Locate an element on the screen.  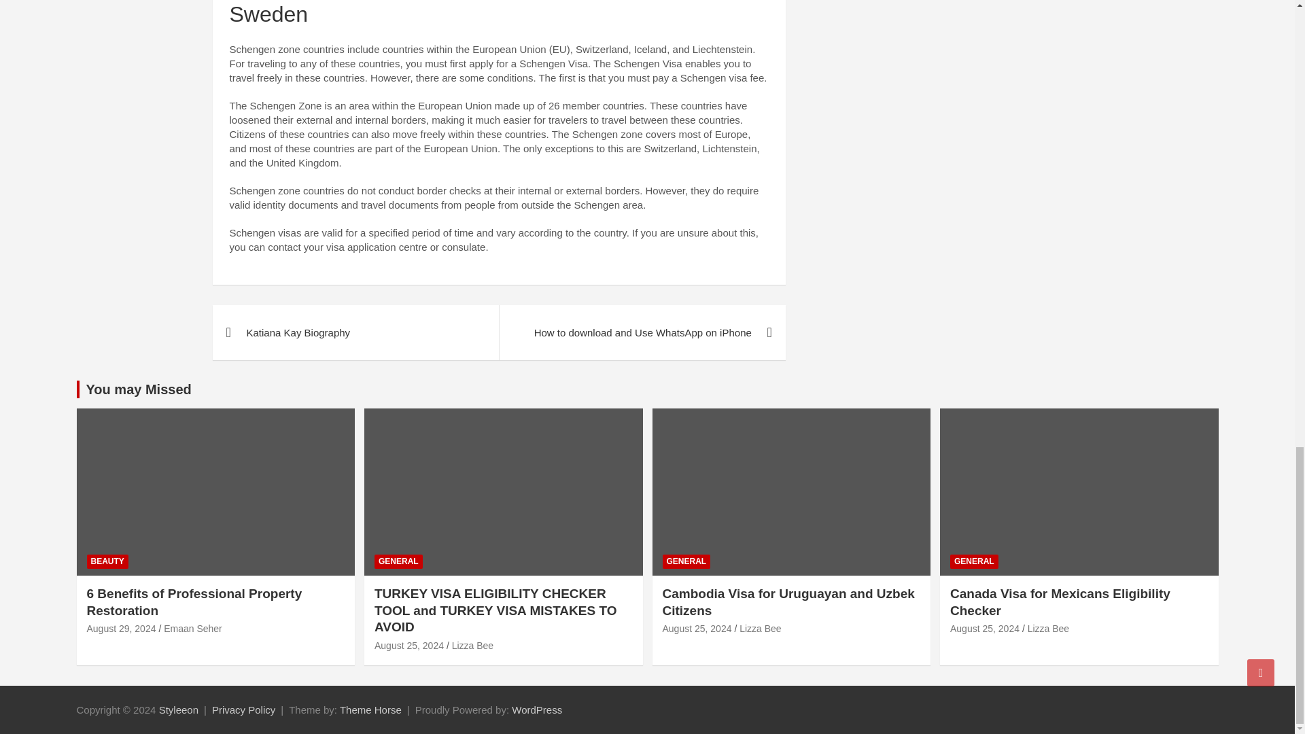
Canada Visa for Mexicans Eligibility Checker is located at coordinates (984, 628).